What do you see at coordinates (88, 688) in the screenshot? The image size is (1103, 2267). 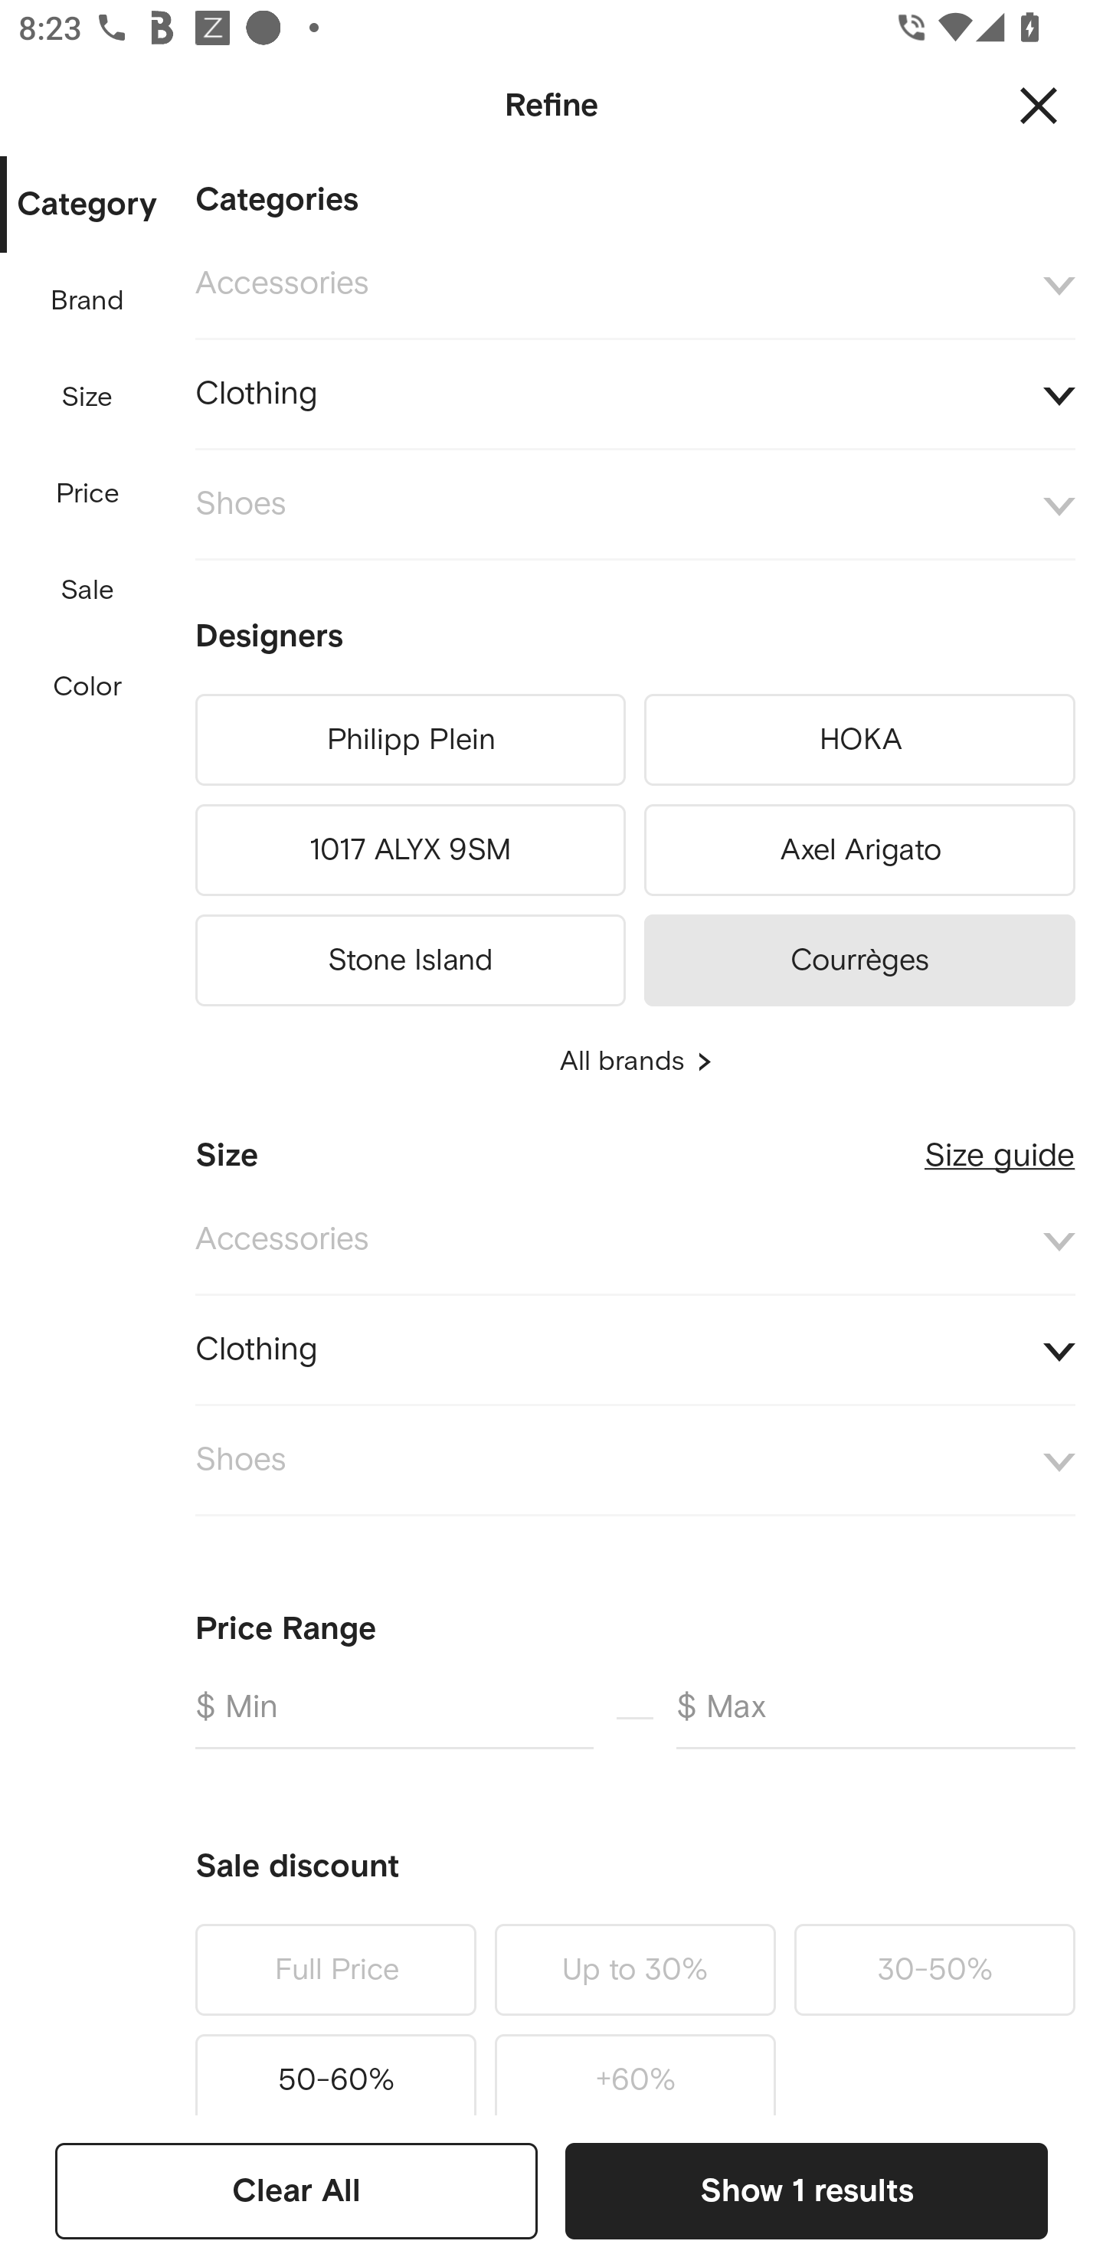 I see `Color` at bounding box center [88, 688].